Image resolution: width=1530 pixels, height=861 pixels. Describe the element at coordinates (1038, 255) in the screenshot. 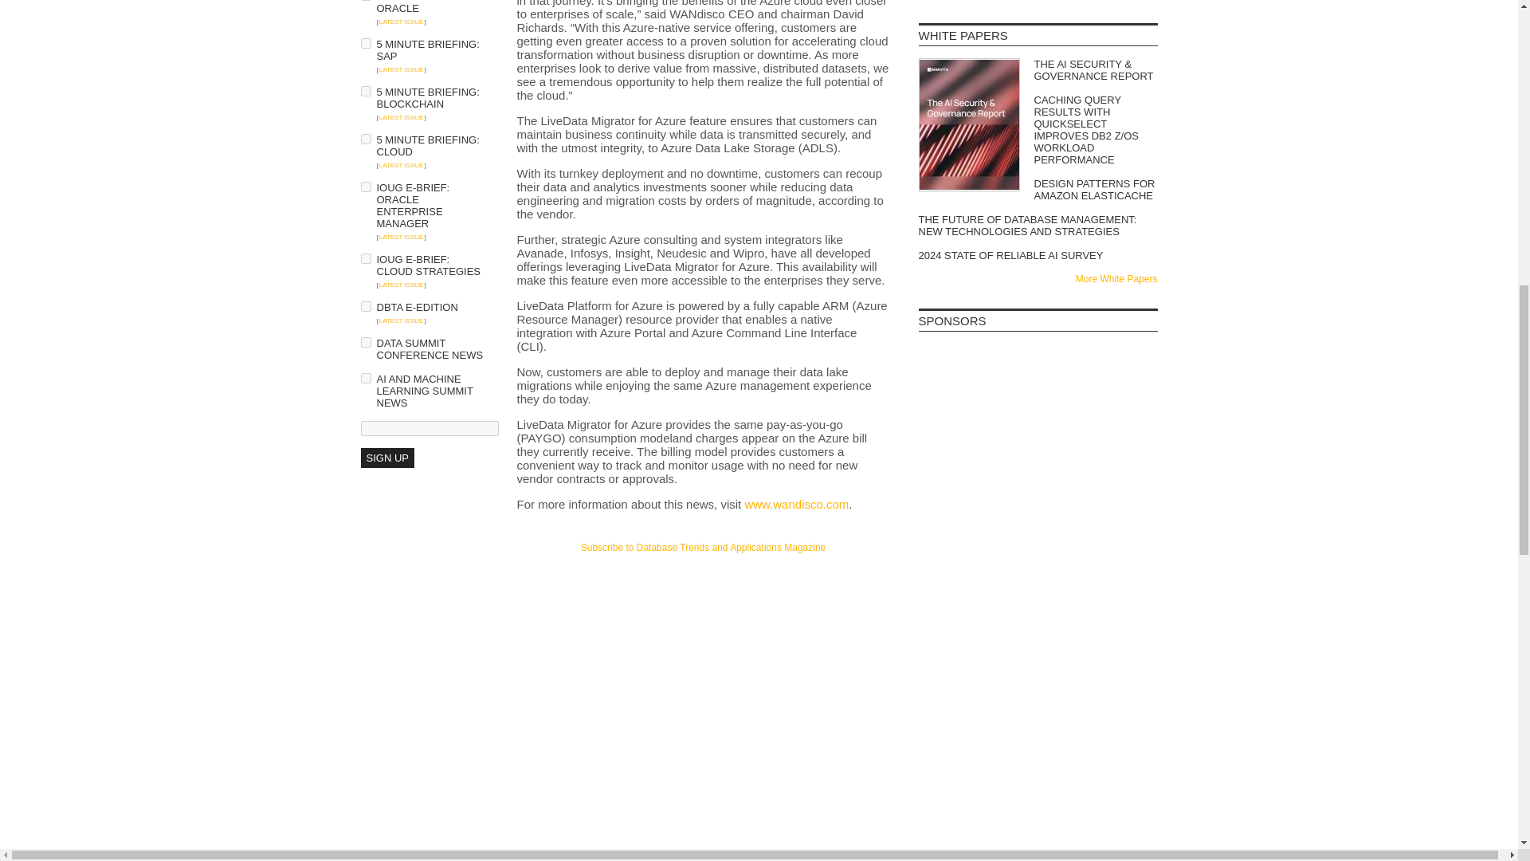

I see `2024 State of Reliable AI Survey` at that location.